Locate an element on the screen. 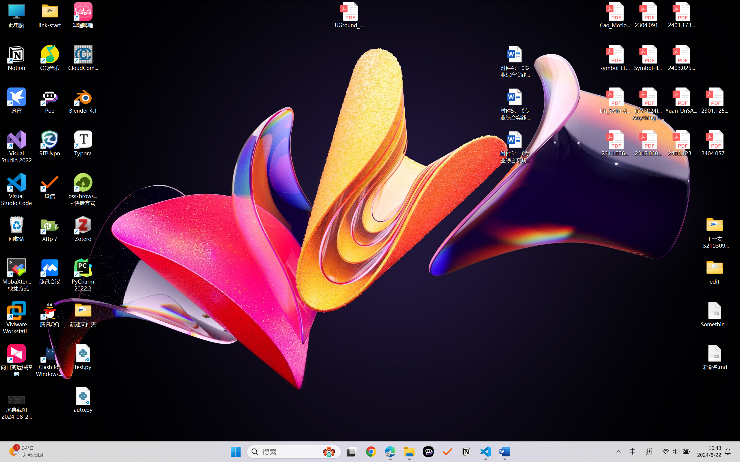 Image resolution: width=740 pixels, height=462 pixels. Visual Studio 2022 is located at coordinates (17, 147).